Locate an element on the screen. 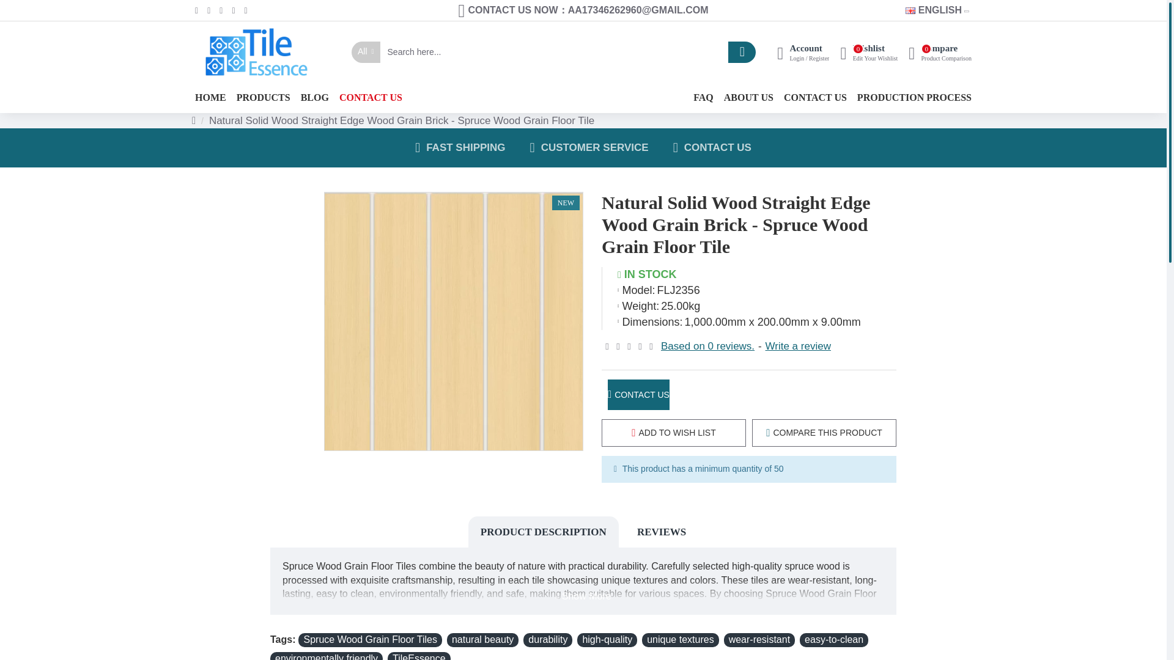  PRODUCTS is located at coordinates (256, 51).